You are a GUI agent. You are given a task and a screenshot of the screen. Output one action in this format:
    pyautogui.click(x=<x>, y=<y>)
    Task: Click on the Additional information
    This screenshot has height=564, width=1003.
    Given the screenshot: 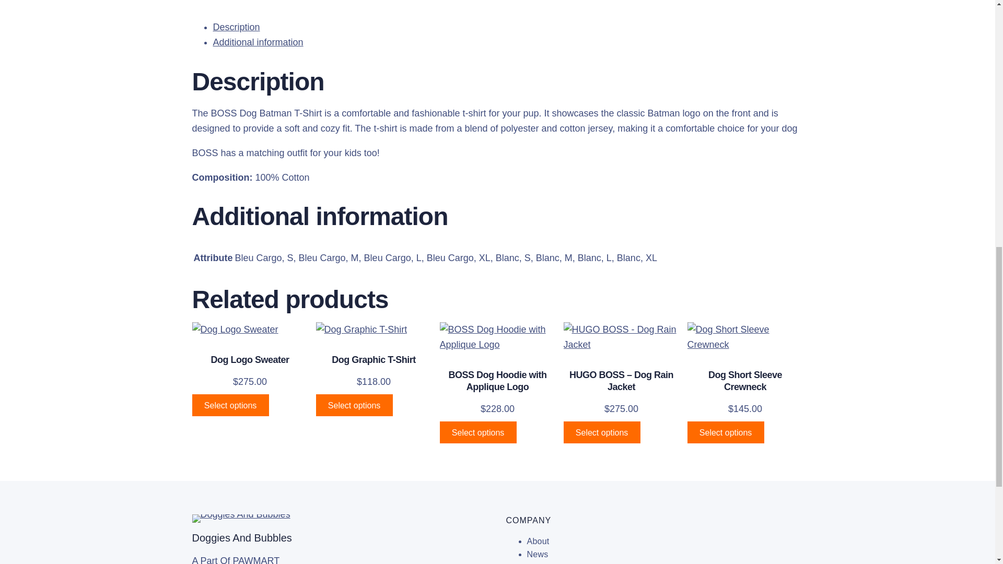 What is the action you would take?
    pyautogui.click(x=258, y=42)
    